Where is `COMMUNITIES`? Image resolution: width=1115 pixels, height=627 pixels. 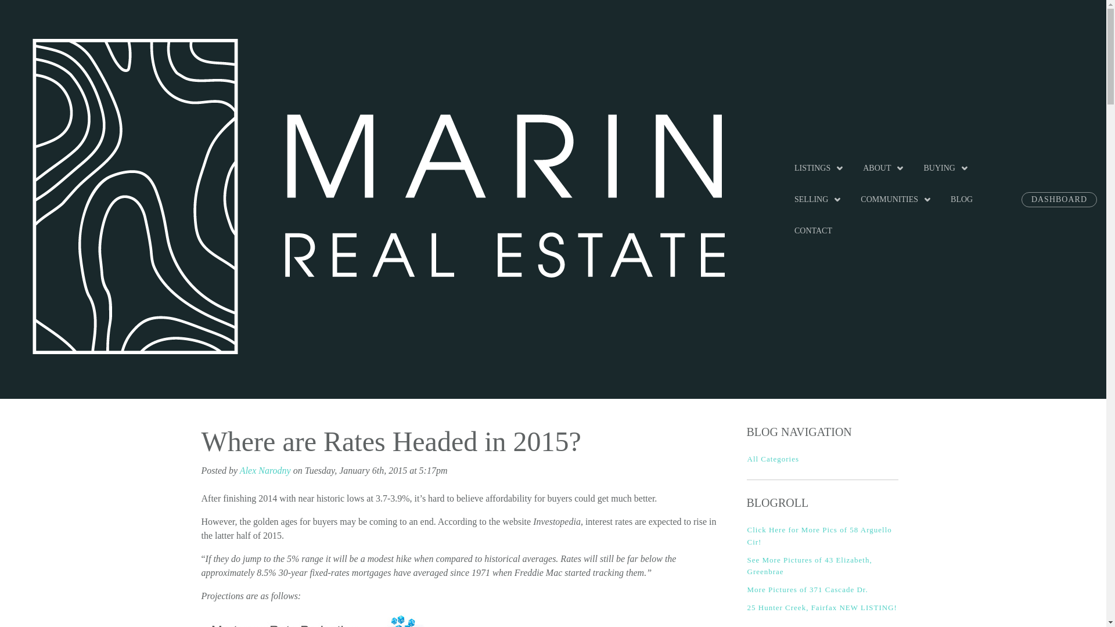 COMMUNITIES is located at coordinates (896, 199).